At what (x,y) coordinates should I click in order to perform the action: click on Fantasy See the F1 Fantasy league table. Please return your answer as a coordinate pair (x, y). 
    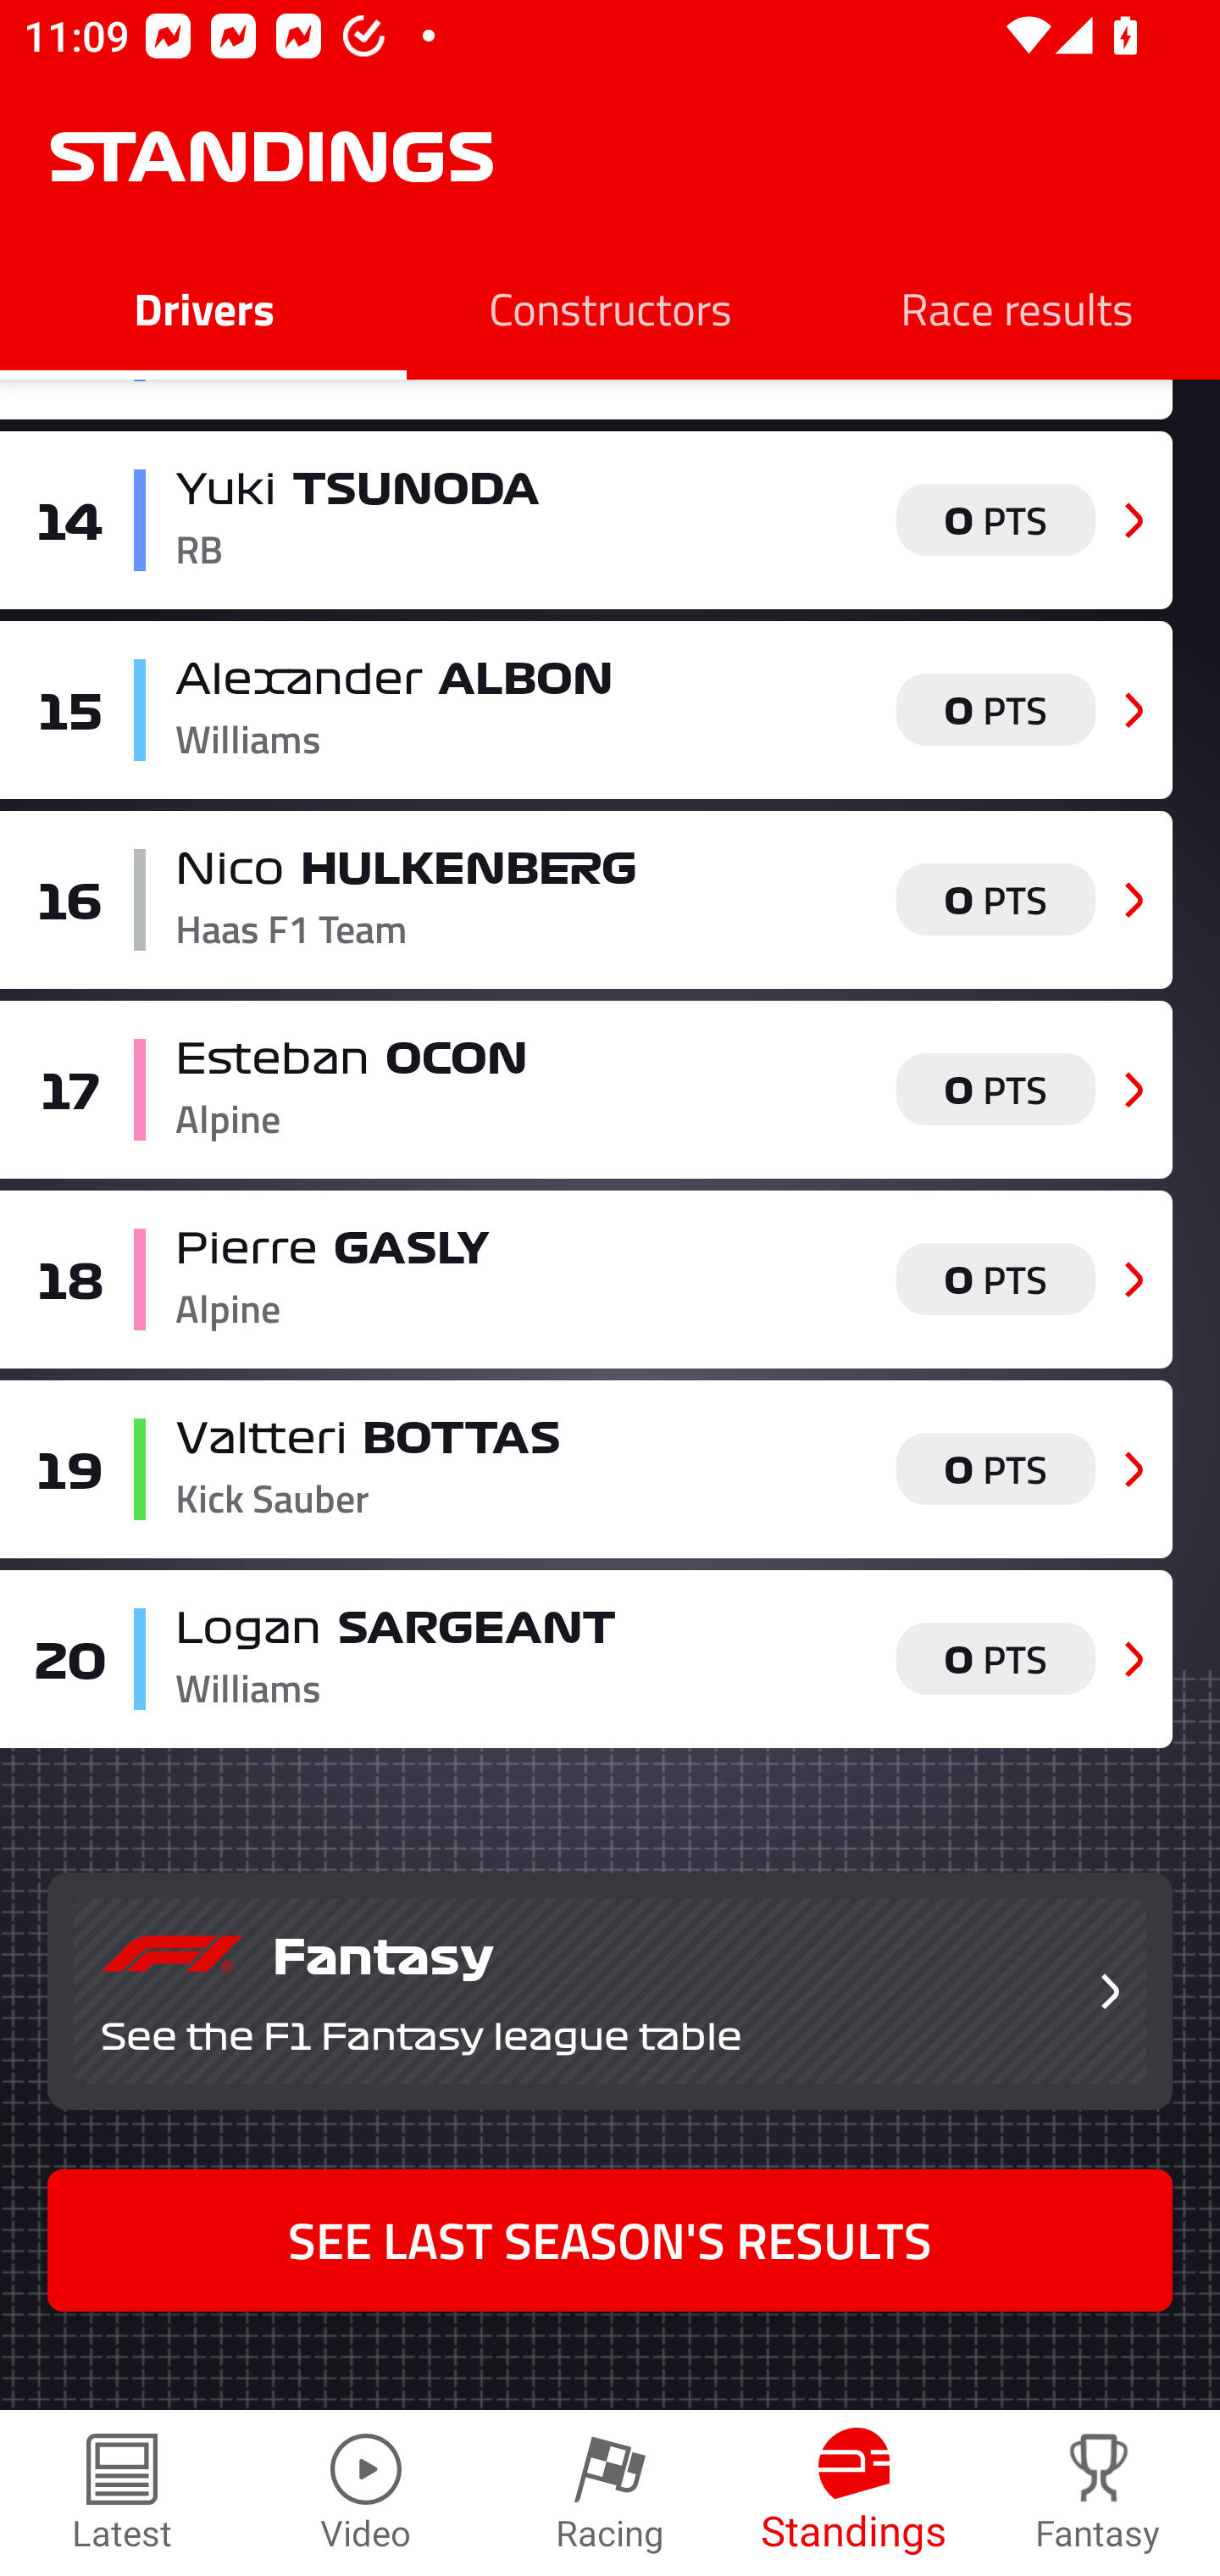
    Looking at the image, I should click on (610, 1991).